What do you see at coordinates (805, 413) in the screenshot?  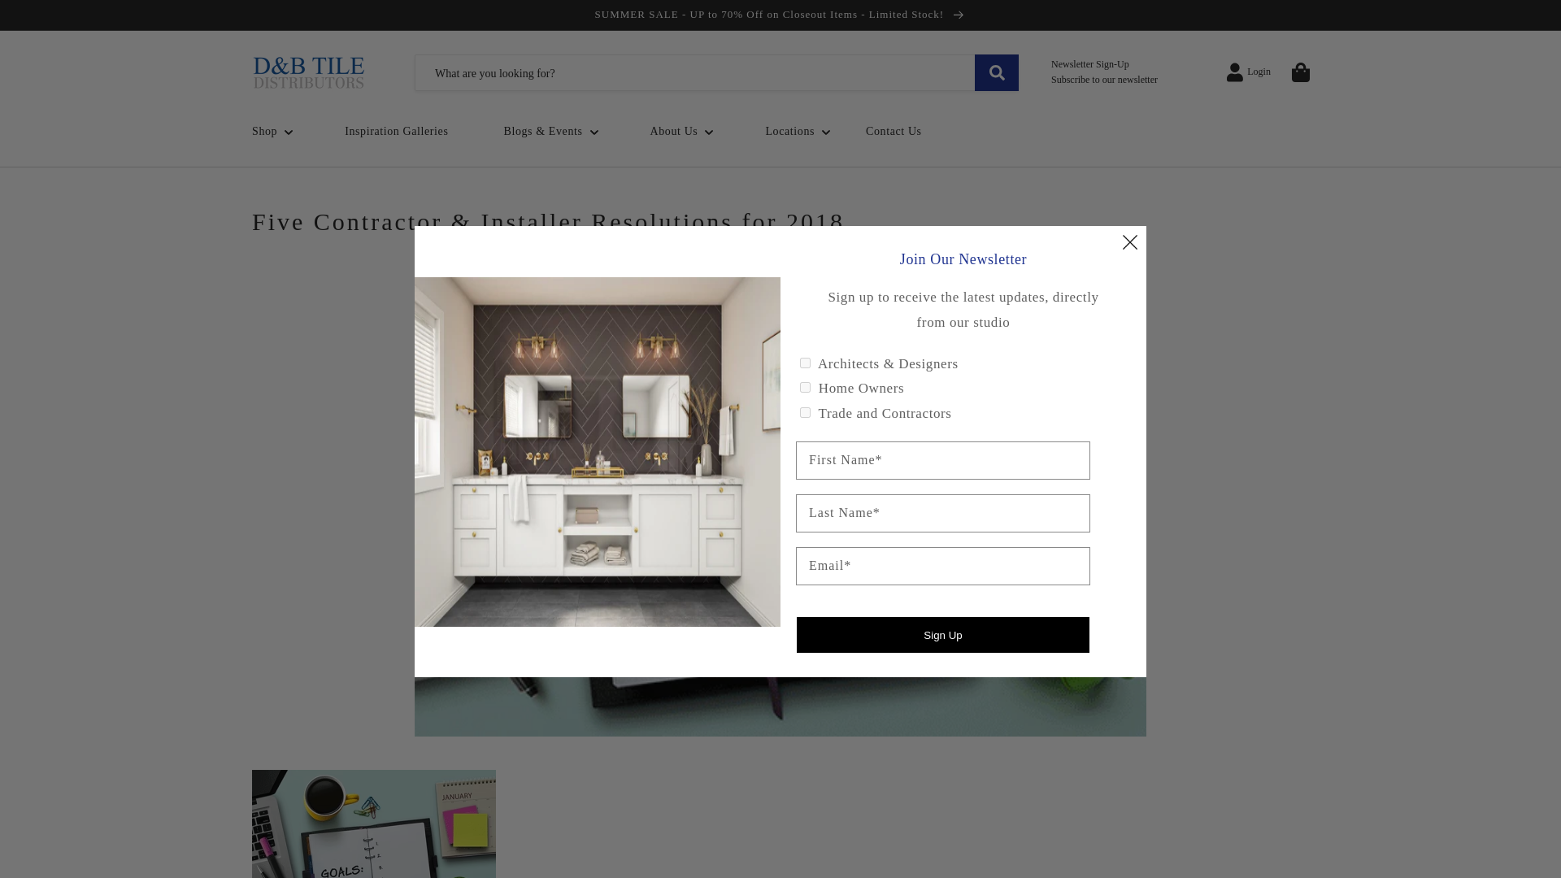 I see `Trade Contractors` at bounding box center [805, 413].